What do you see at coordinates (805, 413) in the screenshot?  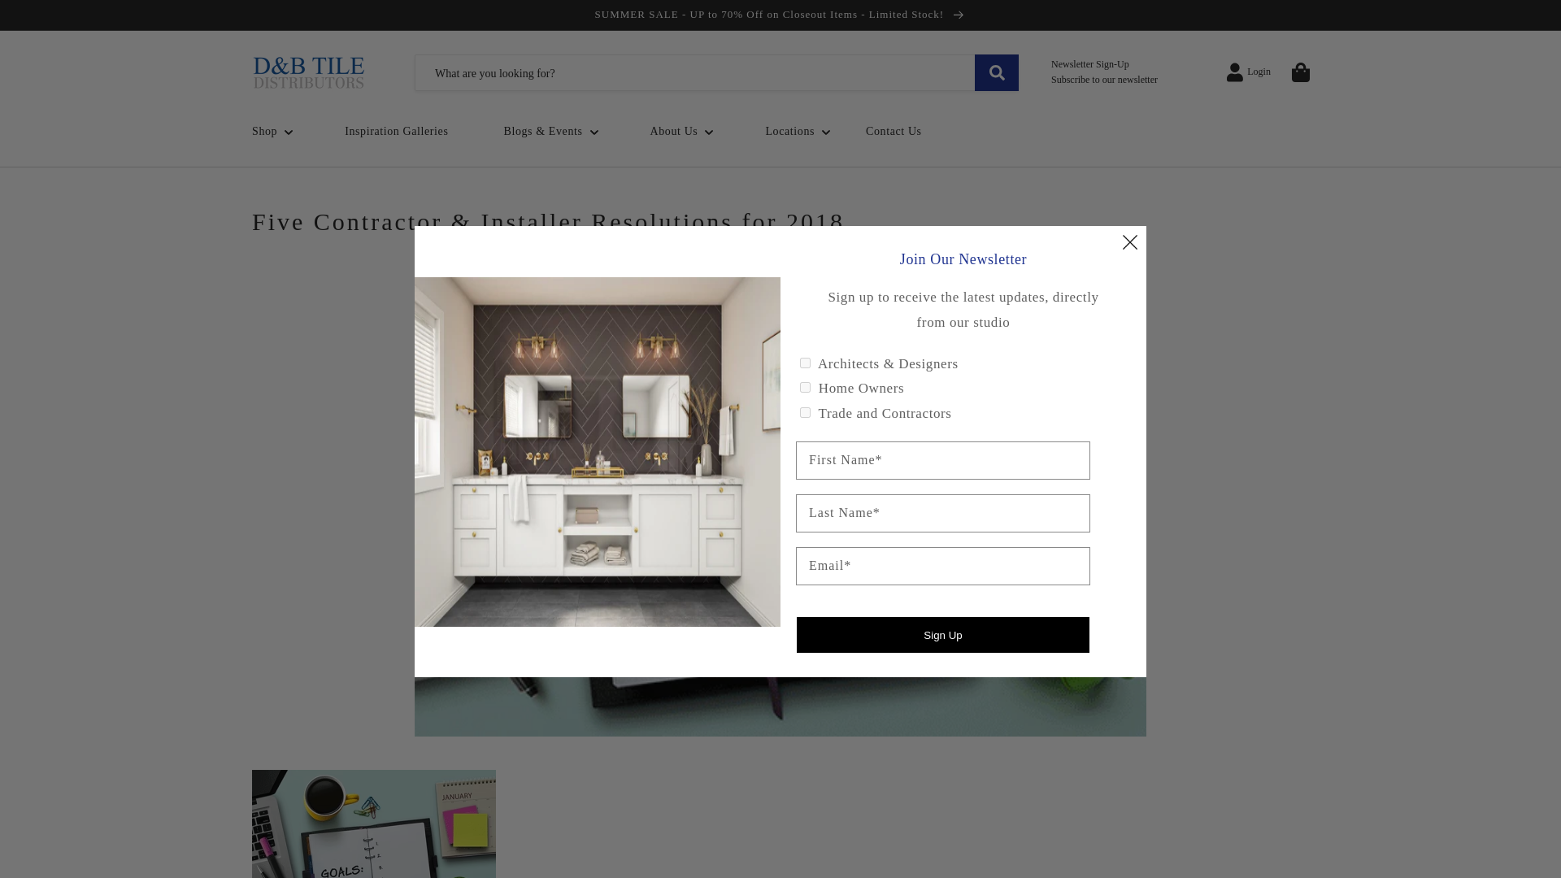 I see `Trade Contractors` at bounding box center [805, 413].